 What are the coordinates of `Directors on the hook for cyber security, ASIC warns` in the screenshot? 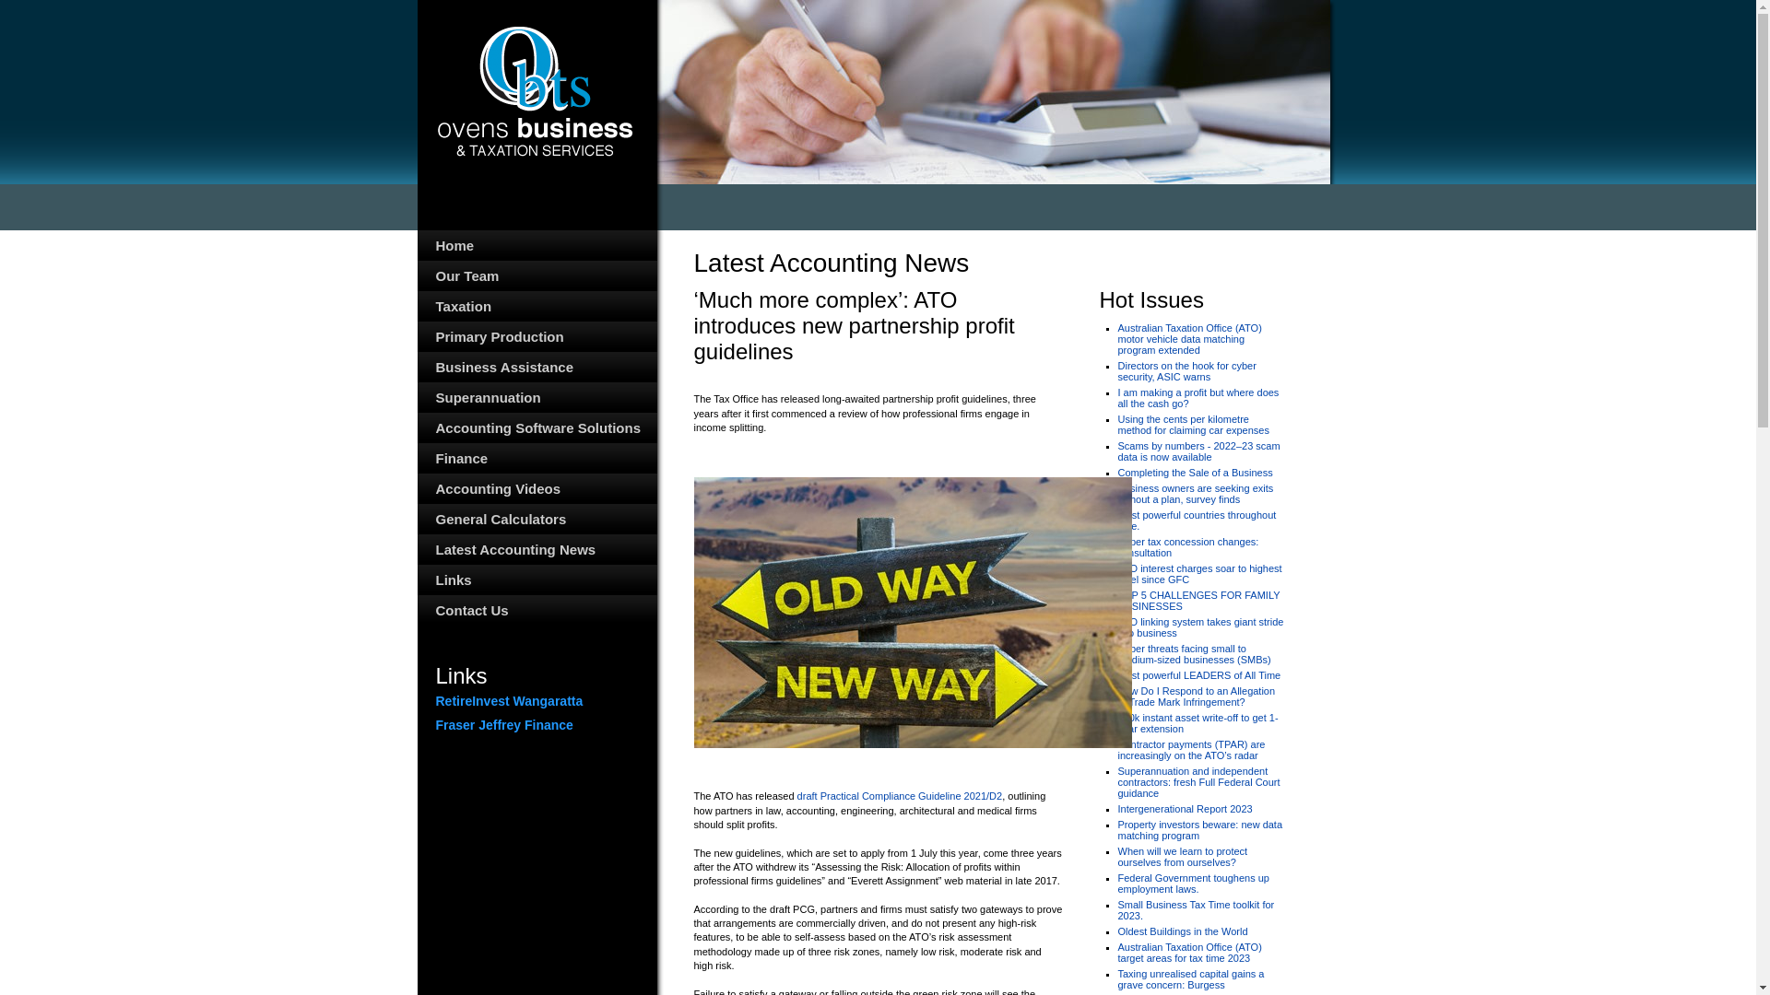 It's located at (1186, 371).